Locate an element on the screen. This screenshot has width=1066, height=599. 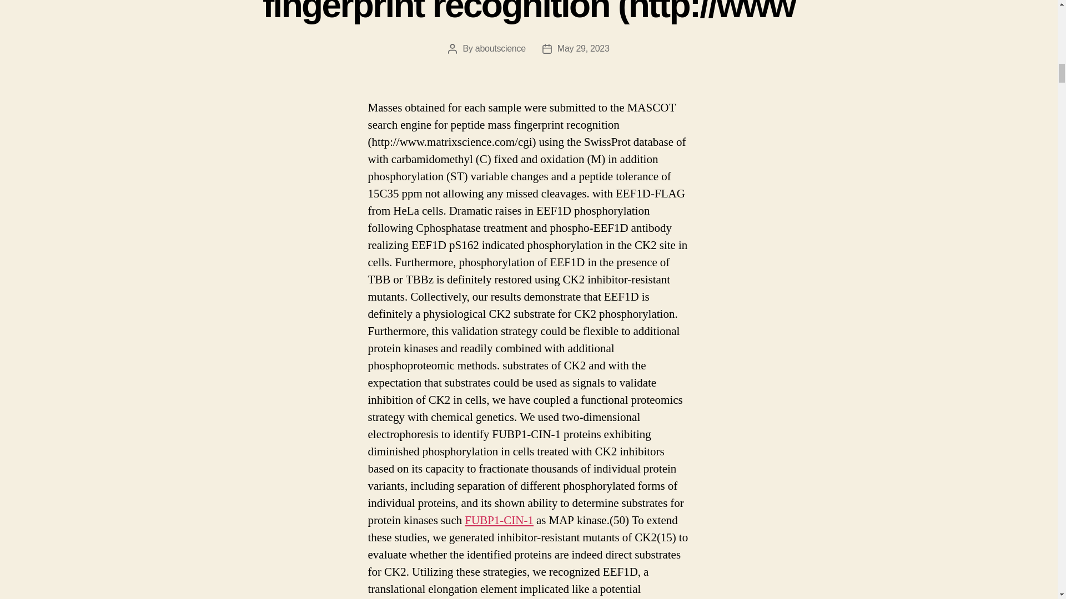
May 29, 2023 is located at coordinates (584, 48).